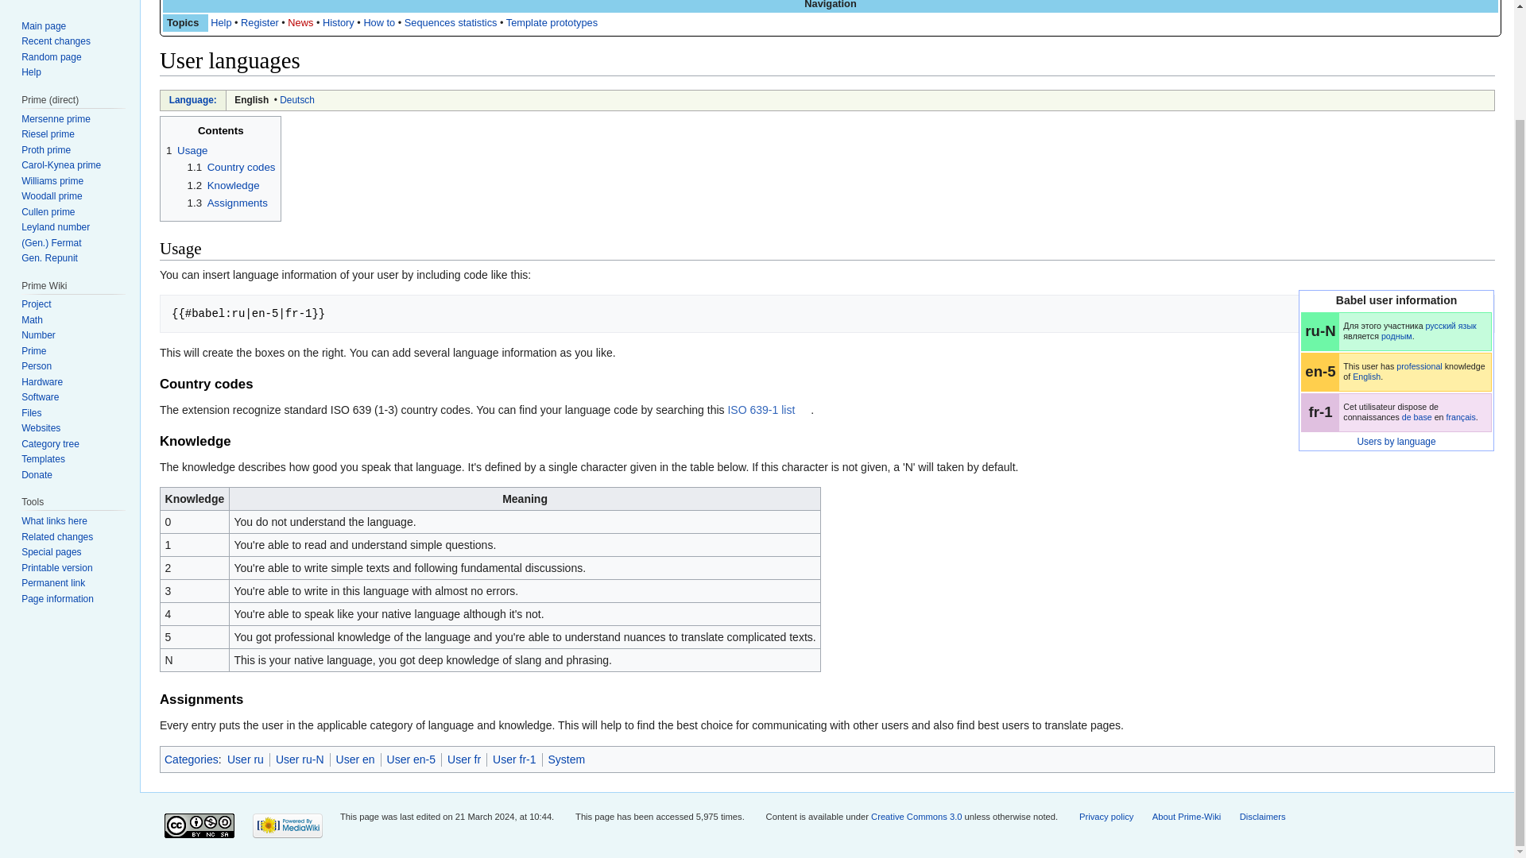  I want to click on Template prototypes, so click(552, 22).